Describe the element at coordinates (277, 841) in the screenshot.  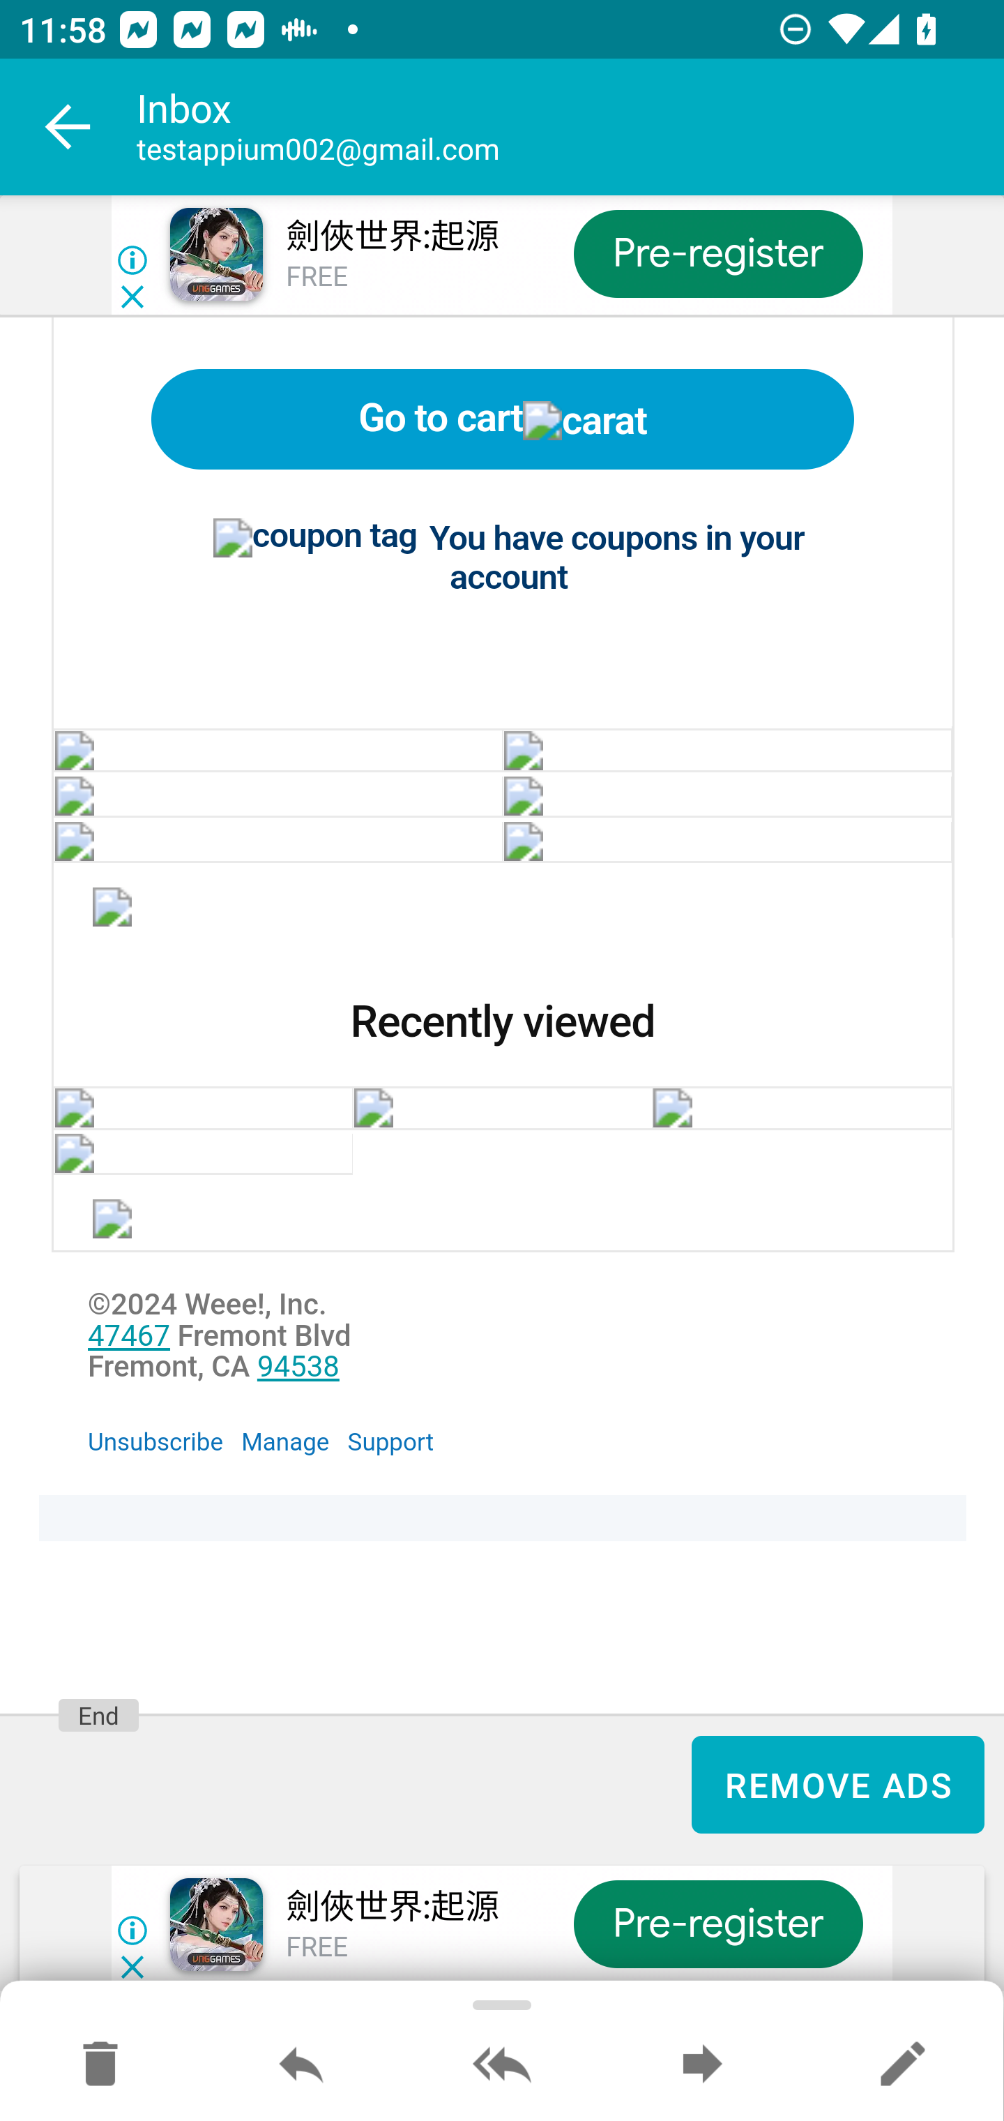
I see `data:` at that location.